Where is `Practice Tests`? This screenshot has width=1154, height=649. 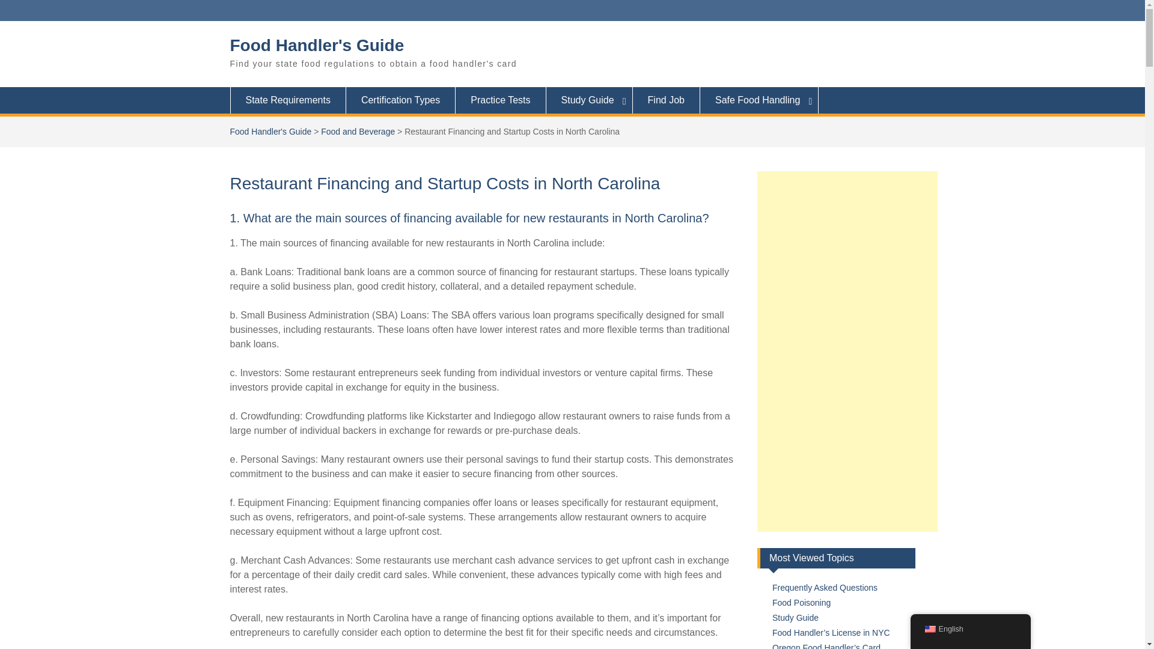 Practice Tests is located at coordinates (501, 100).